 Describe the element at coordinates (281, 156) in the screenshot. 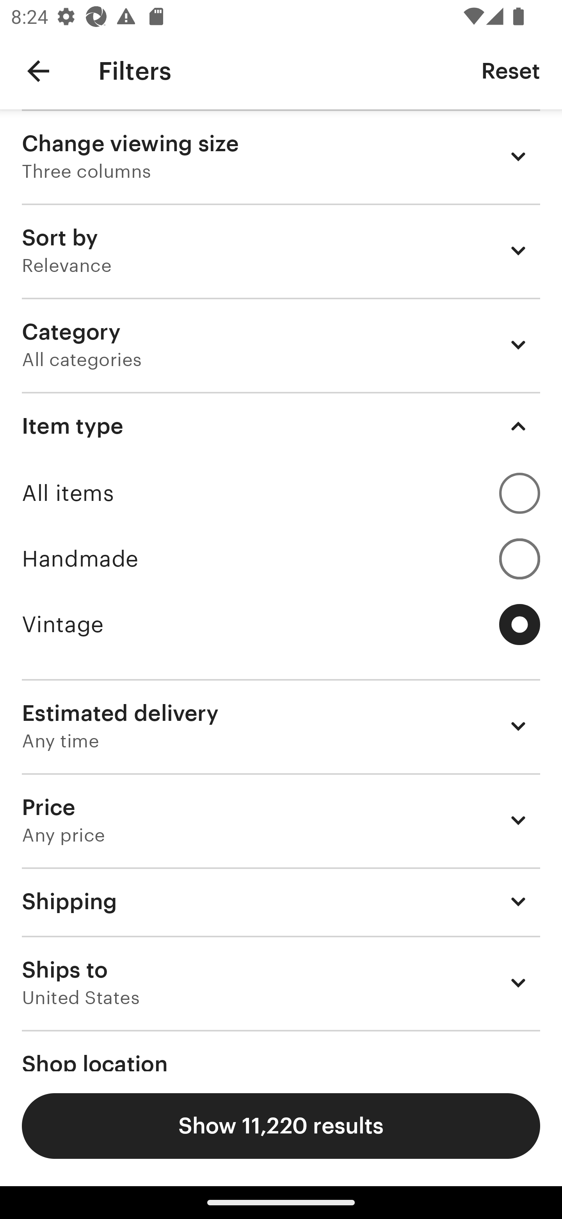

I see `Change viewing size Three columns` at that location.